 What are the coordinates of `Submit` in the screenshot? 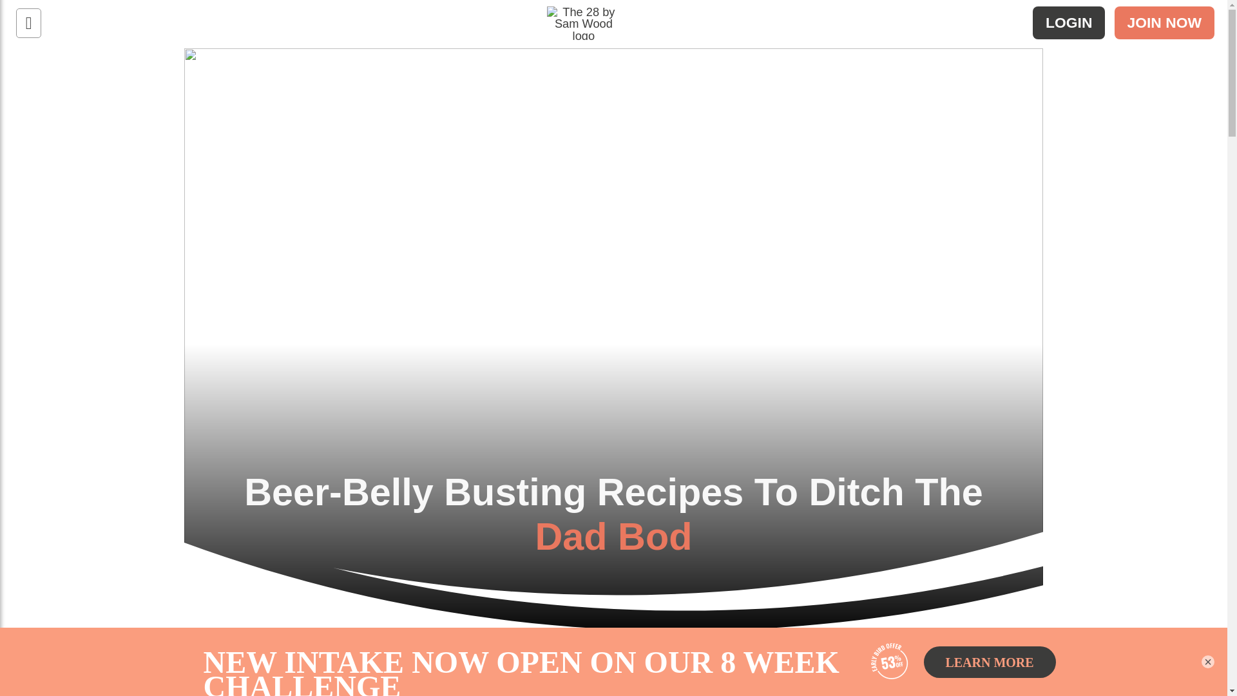 It's located at (30, 15).